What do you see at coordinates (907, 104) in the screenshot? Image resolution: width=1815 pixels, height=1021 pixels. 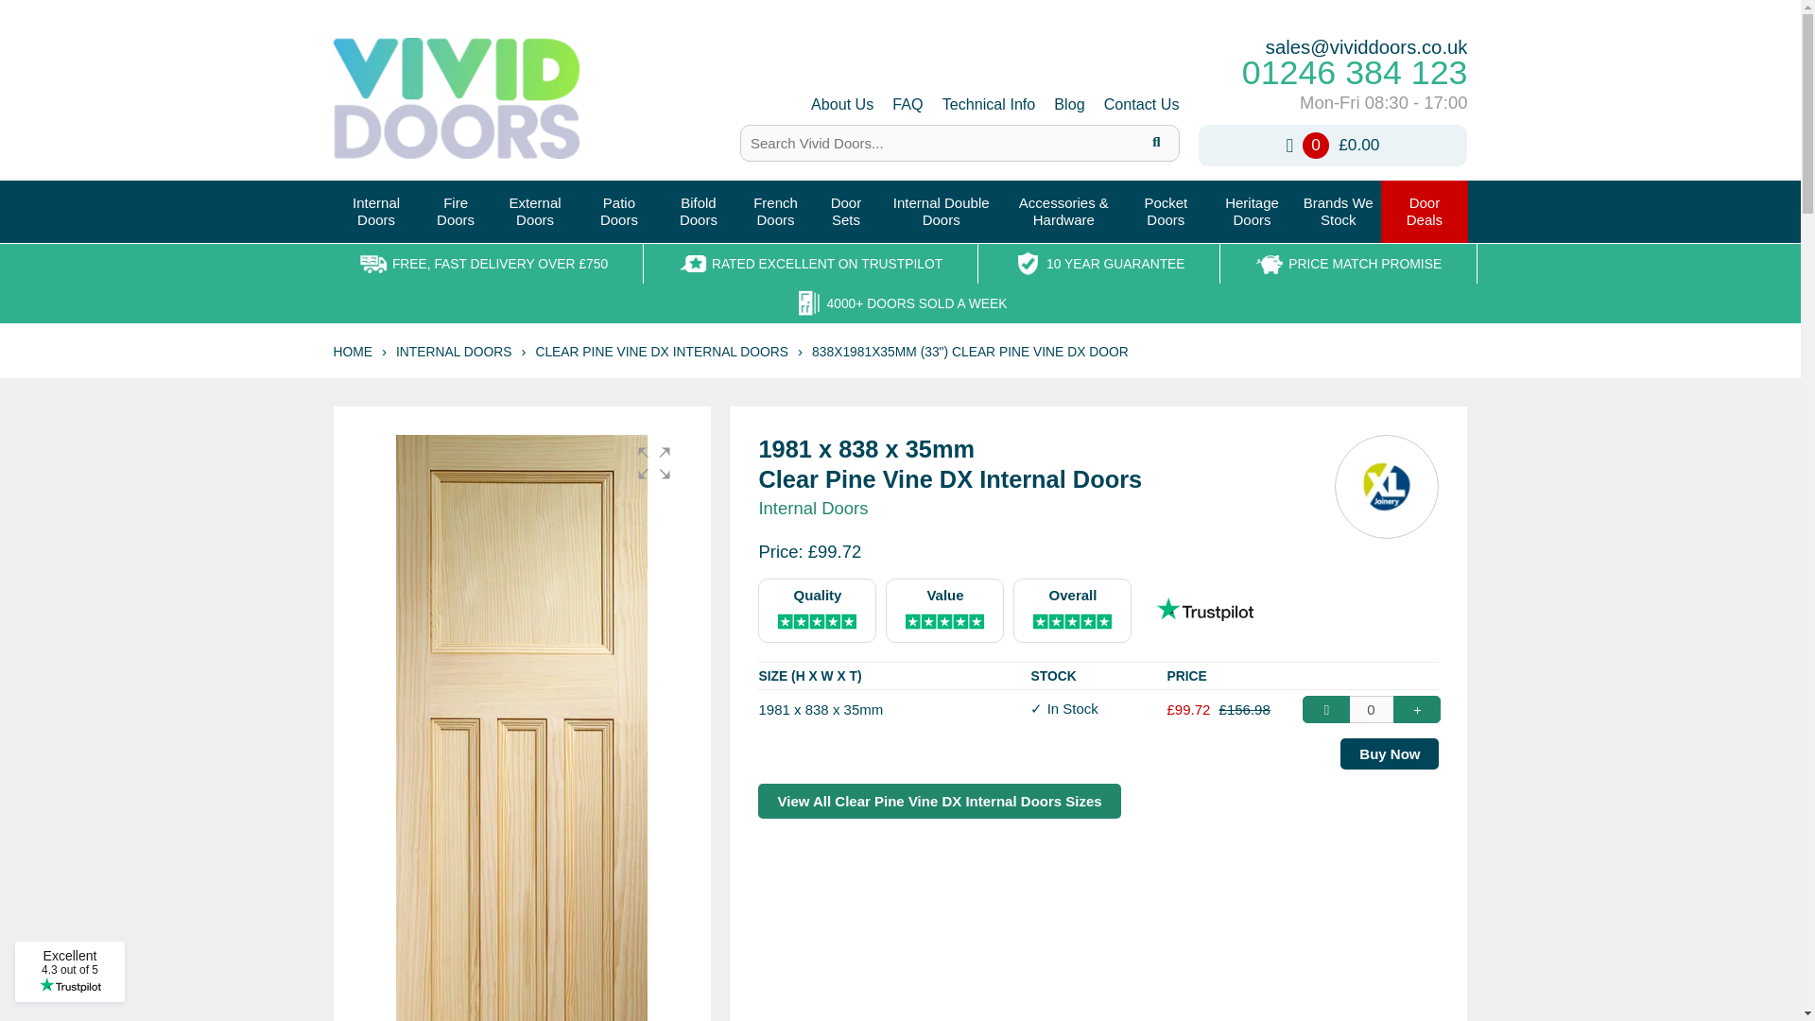 I see `FAQ` at bounding box center [907, 104].